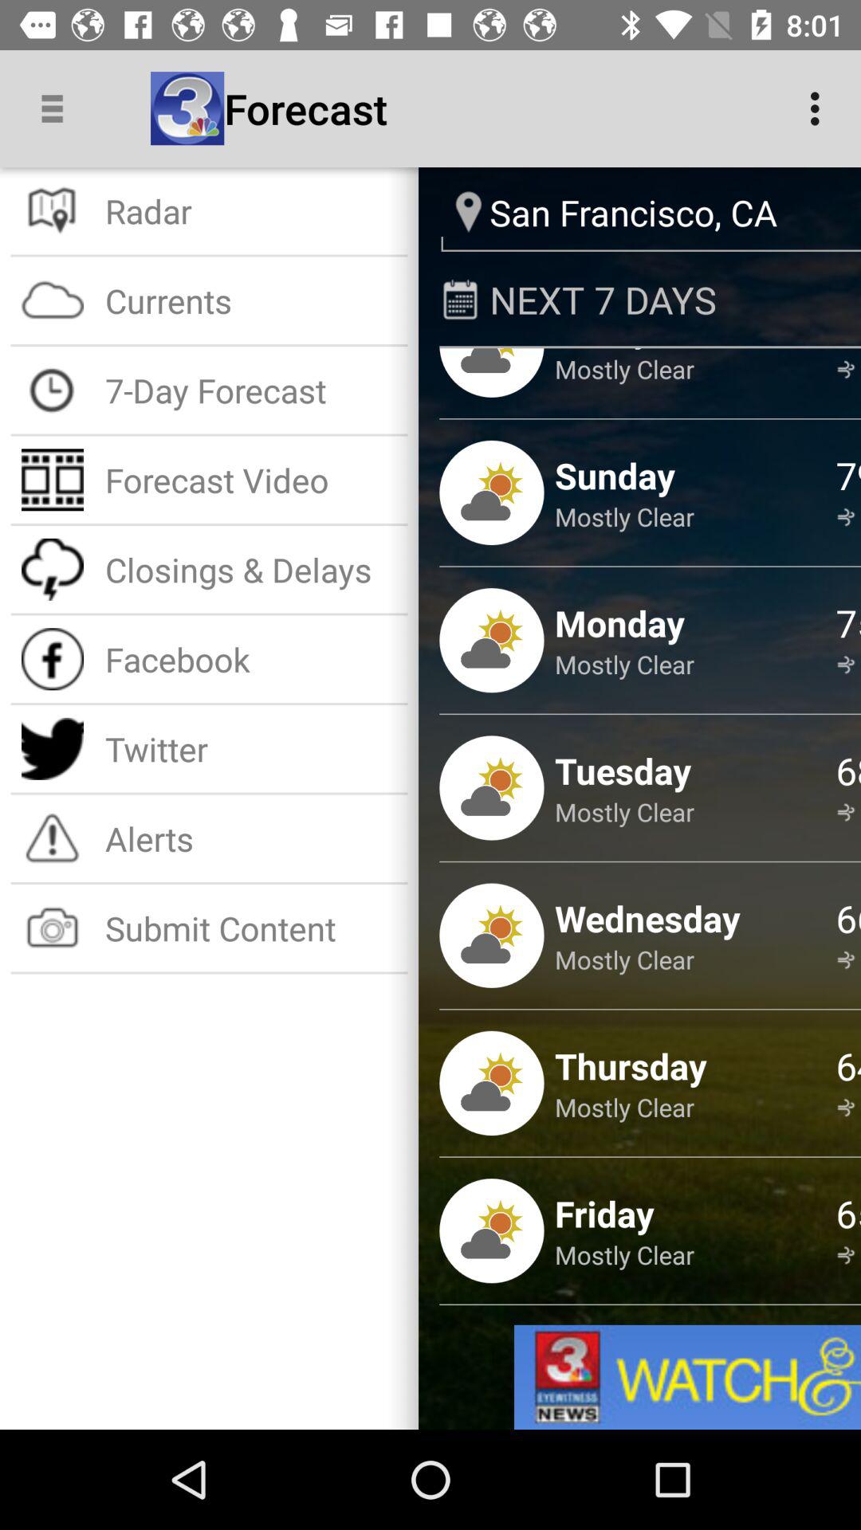 Image resolution: width=861 pixels, height=1530 pixels. I want to click on turn off the icon to the right of the mostly clear item, so click(848, 770).